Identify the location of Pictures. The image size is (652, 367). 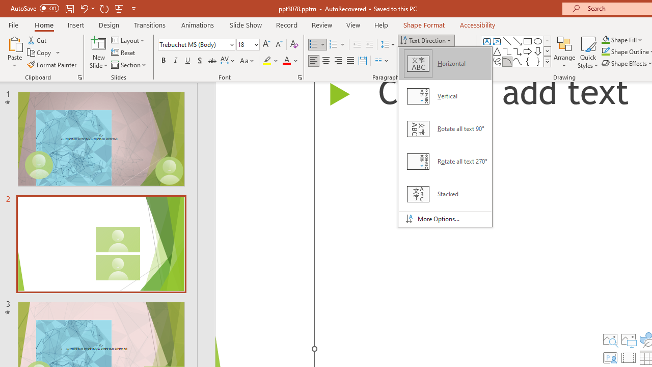
(629, 339).